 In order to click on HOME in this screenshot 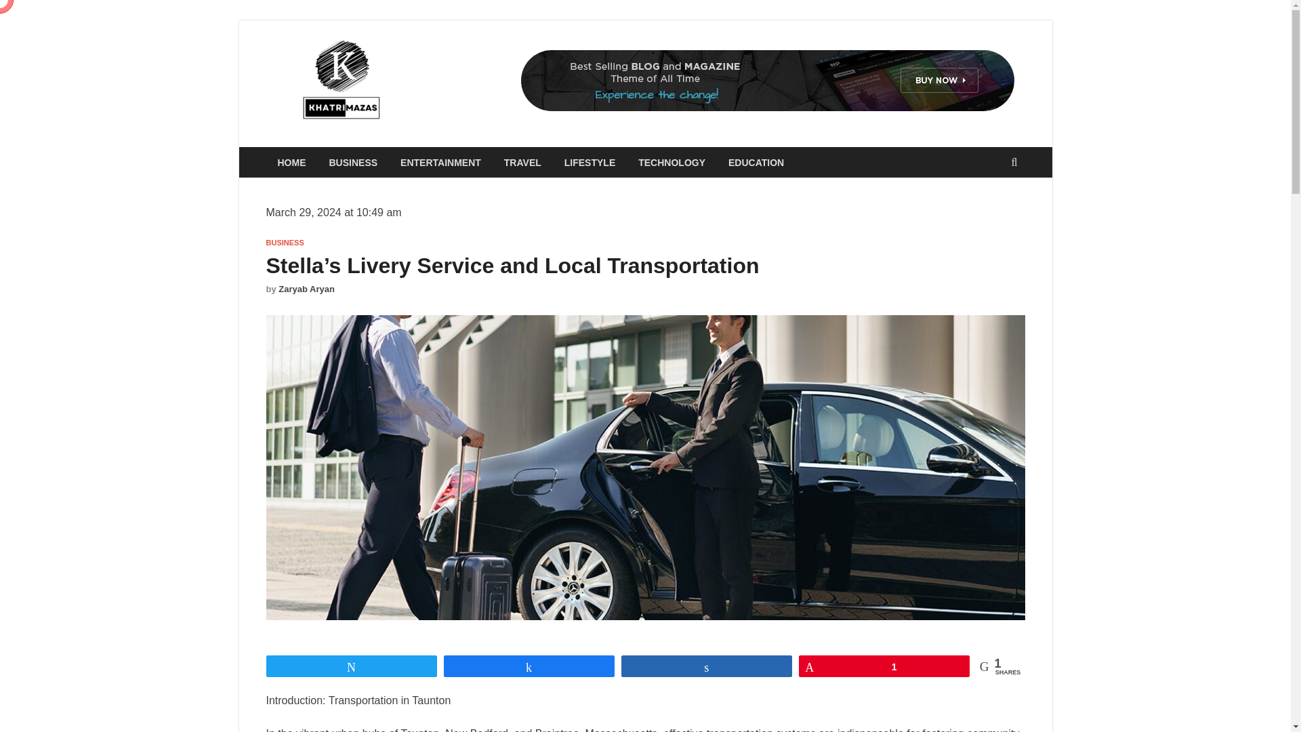, I will do `click(291, 163)`.